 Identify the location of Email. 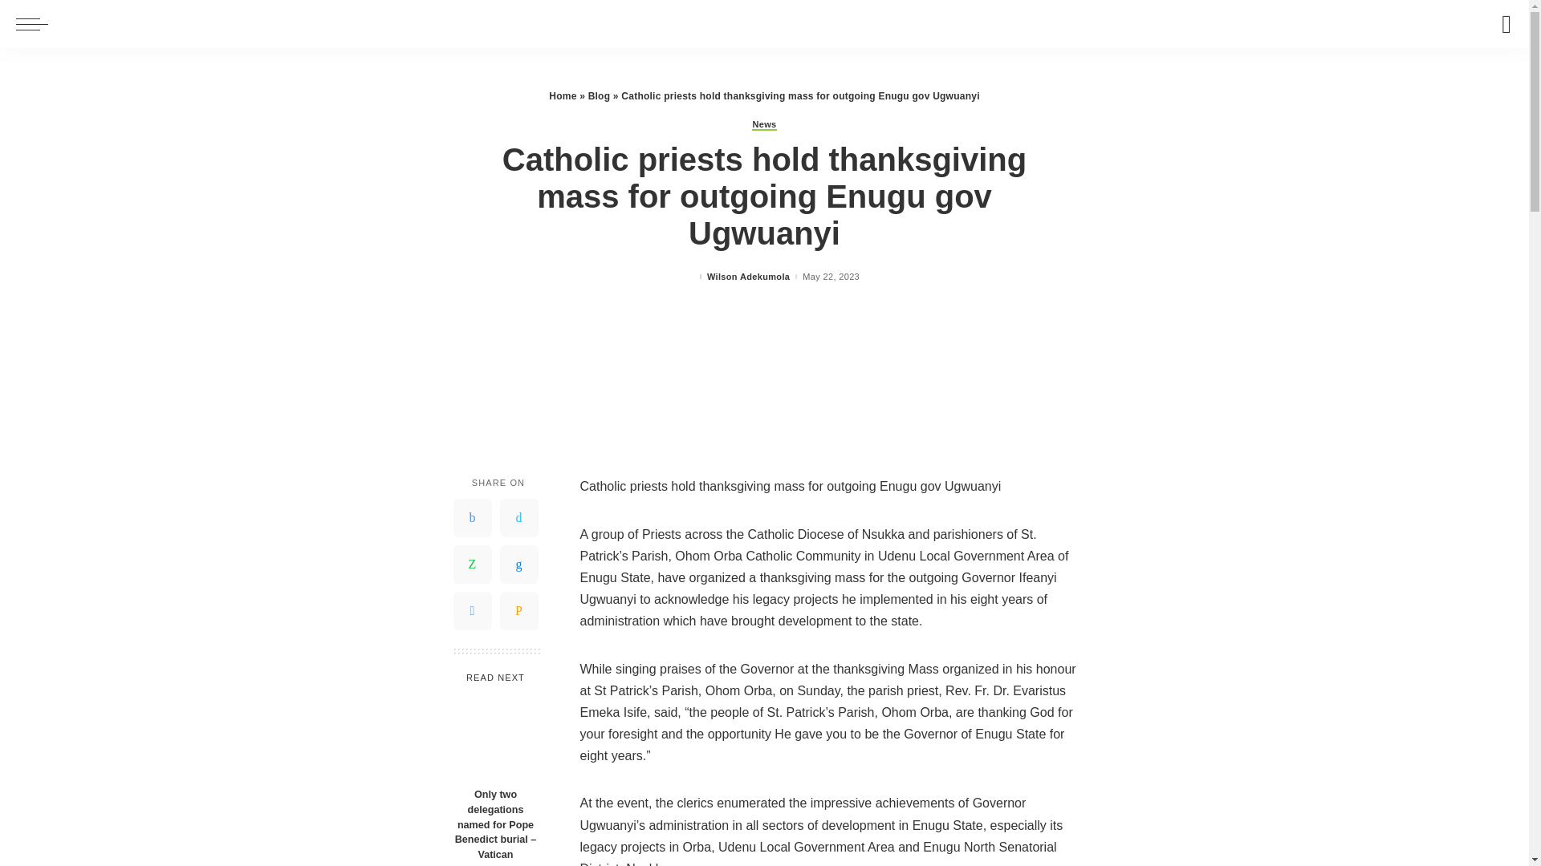
(518, 611).